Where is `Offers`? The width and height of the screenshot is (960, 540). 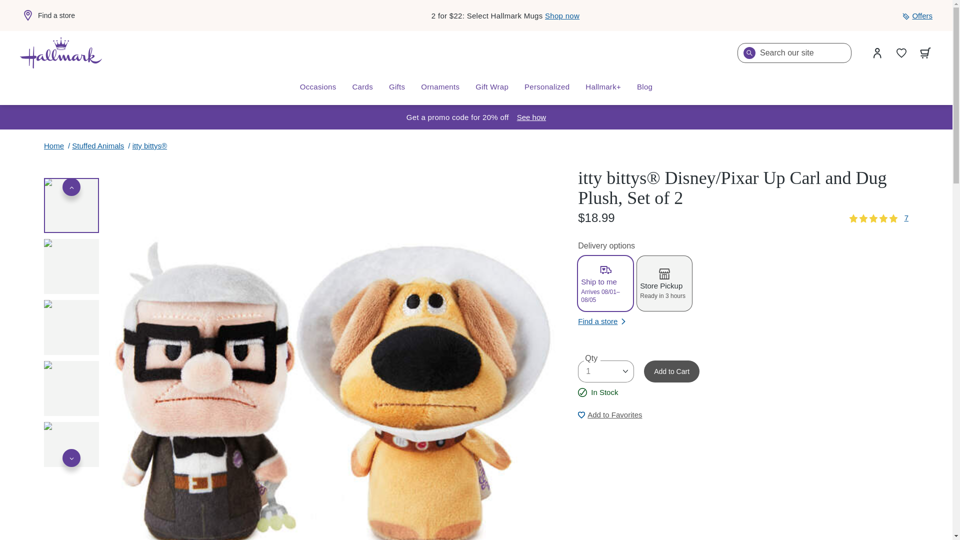 Offers is located at coordinates (917, 16).